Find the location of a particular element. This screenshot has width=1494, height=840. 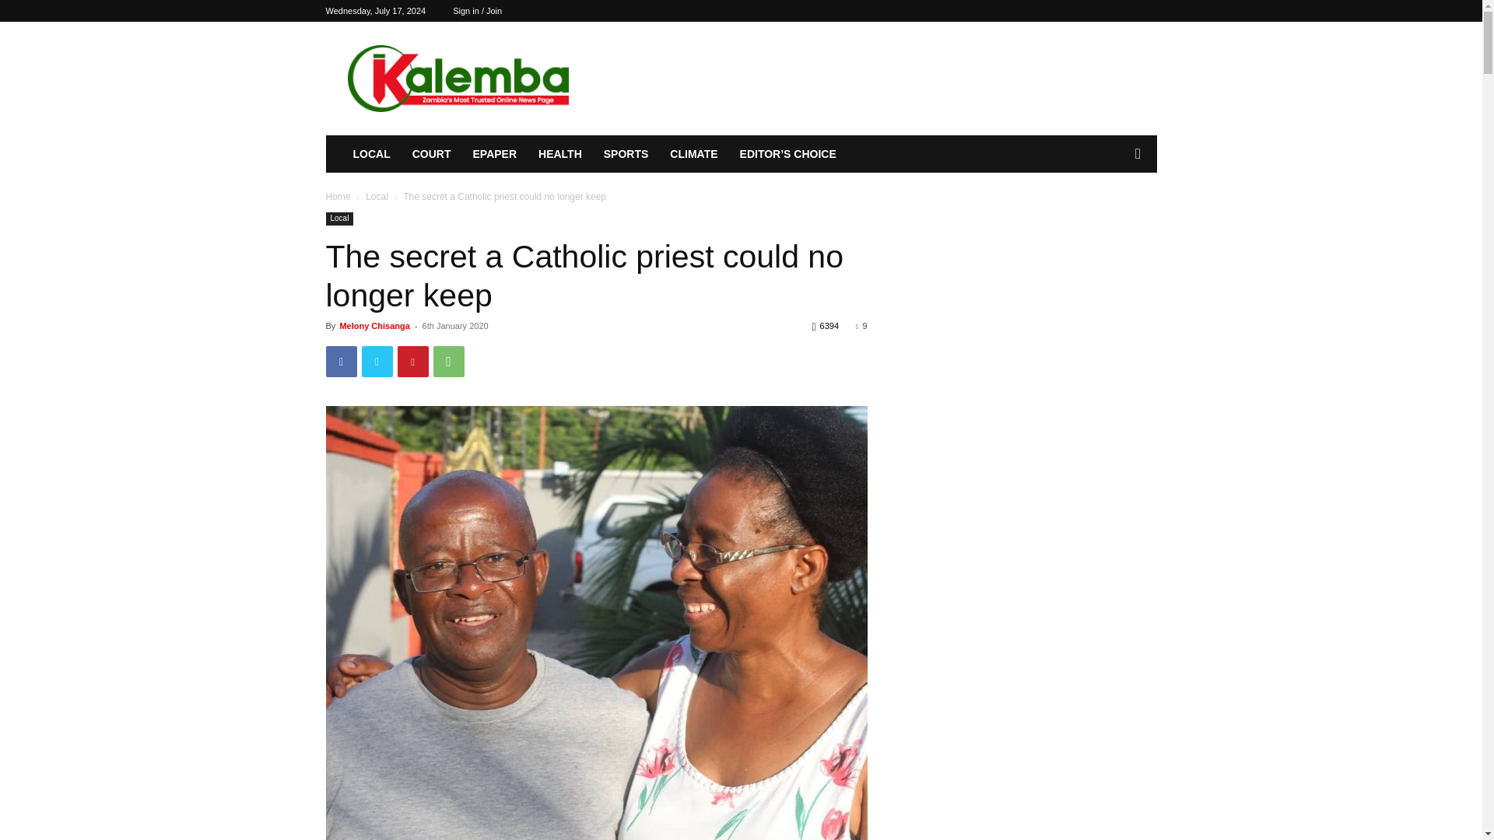

WhatsApp is located at coordinates (448, 361).